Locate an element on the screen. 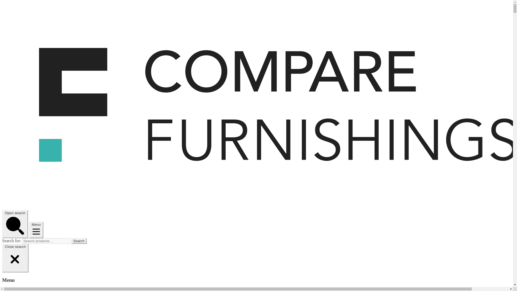 The width and height of the screenshot is (517, 291). Close search is located at coordinates (15, 258).